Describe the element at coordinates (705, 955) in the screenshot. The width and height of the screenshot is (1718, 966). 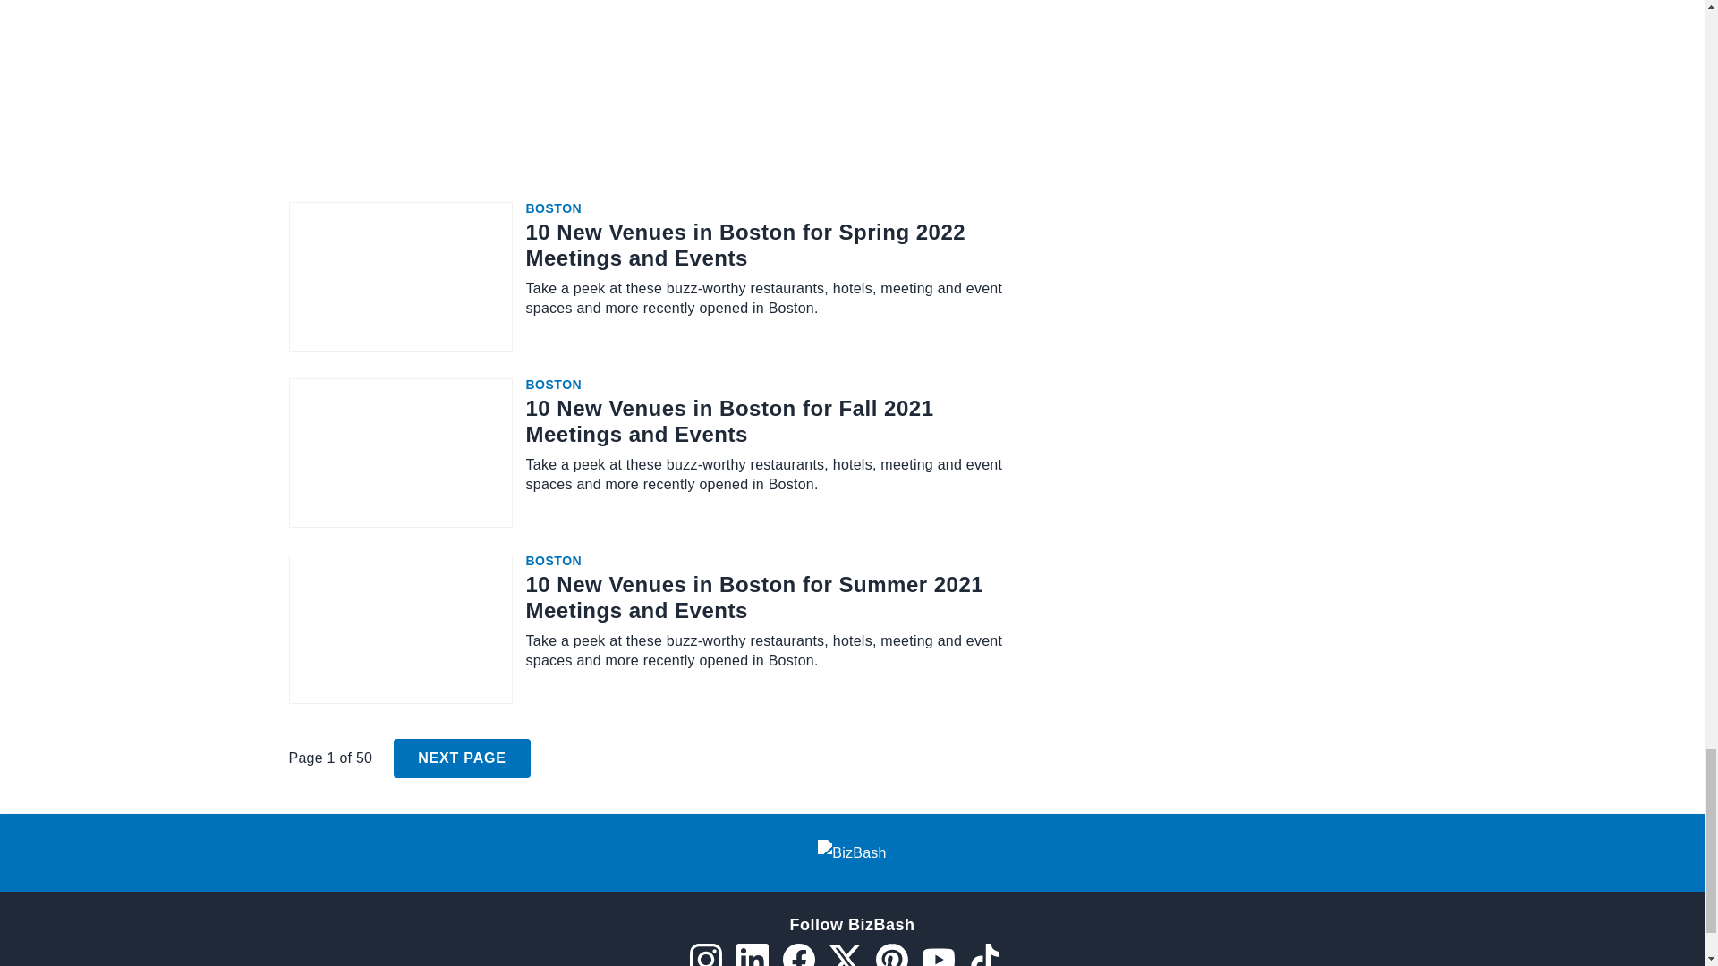
I see `Instagram icon` at that location.